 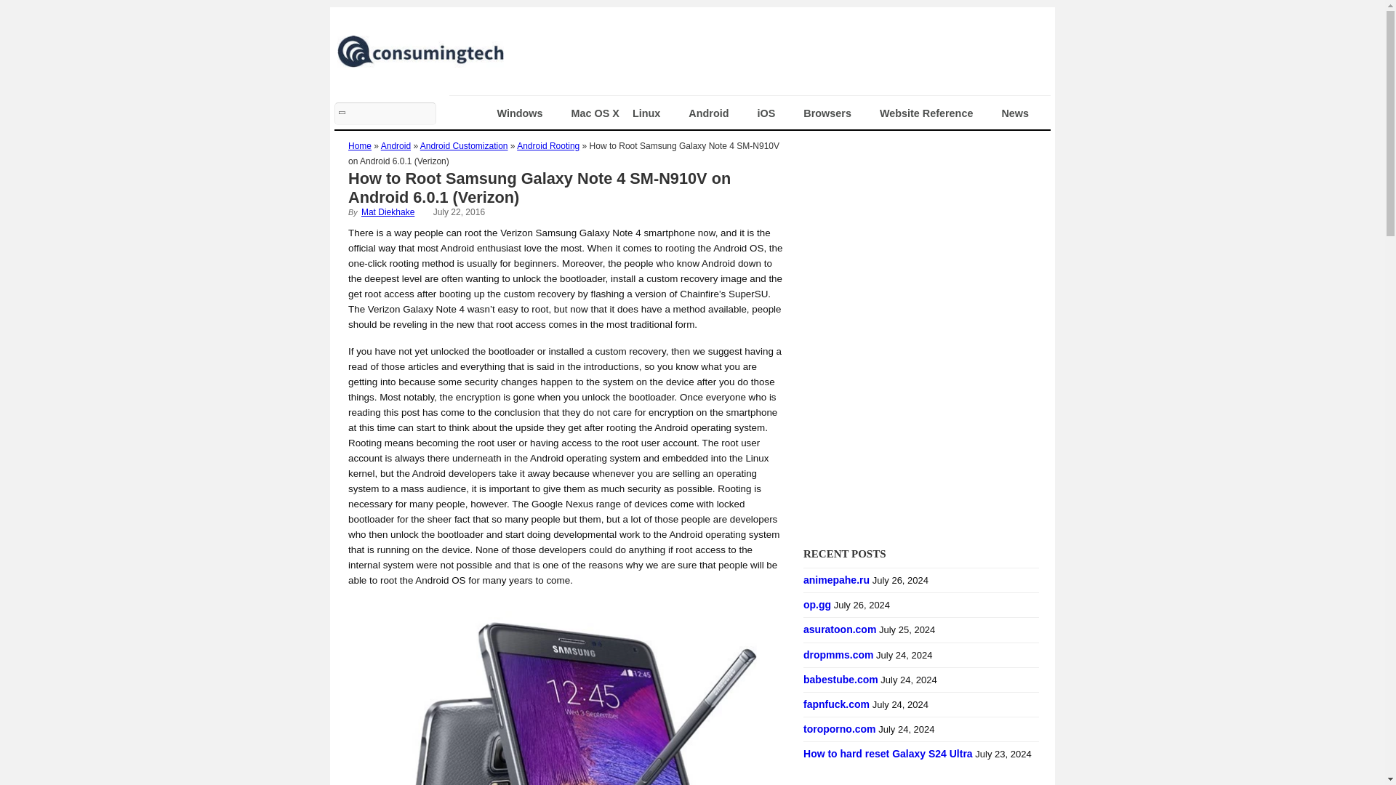 I want to click on Mat Diekhake, so click(x=388, y=212).